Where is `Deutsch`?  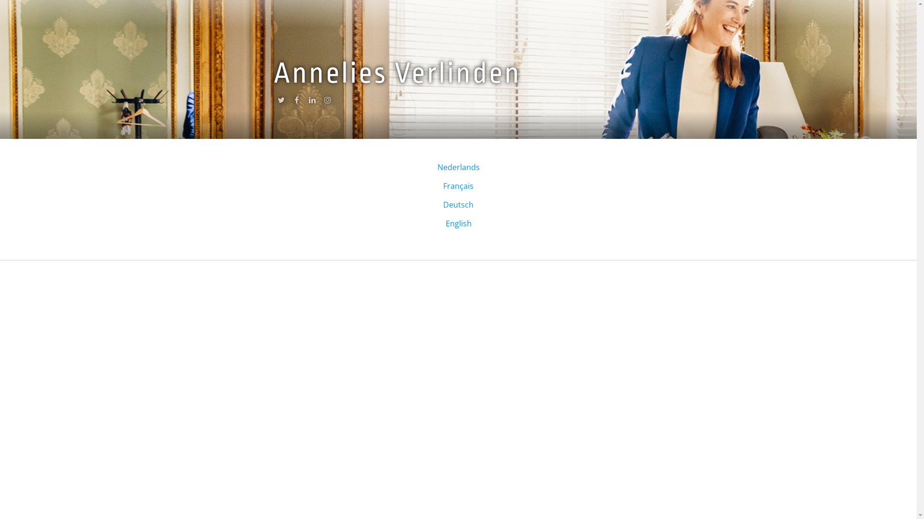 Deutsch is located at coordinates (458, 205).